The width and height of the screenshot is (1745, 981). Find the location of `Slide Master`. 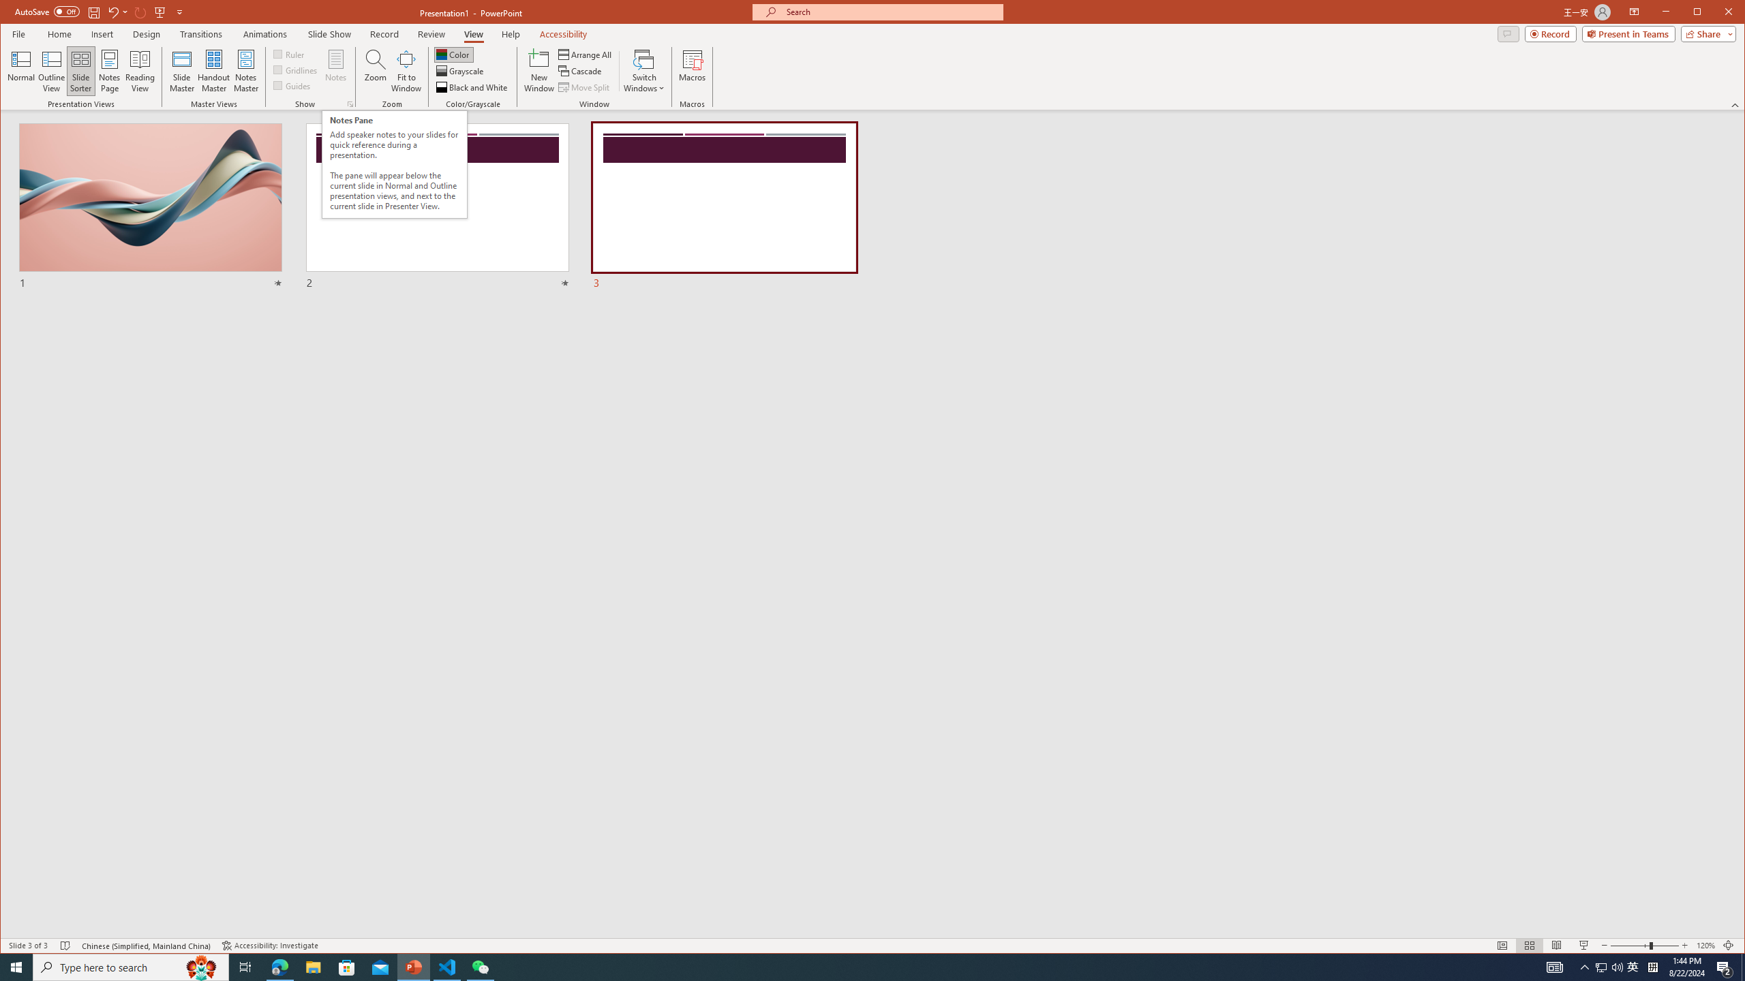

Slide Master is located at coordinates (181, 71).